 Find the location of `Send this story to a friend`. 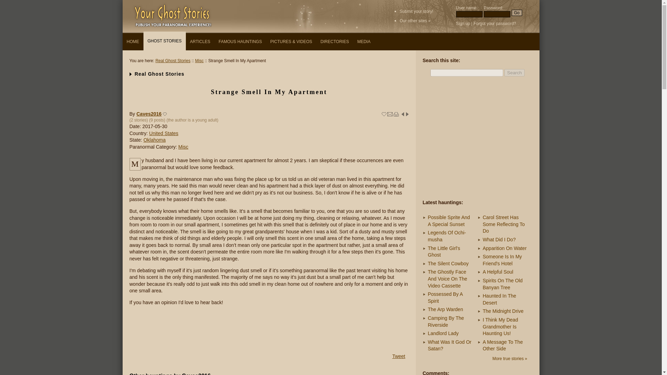

Send this story to a friend is located at coordinates (390, 114).